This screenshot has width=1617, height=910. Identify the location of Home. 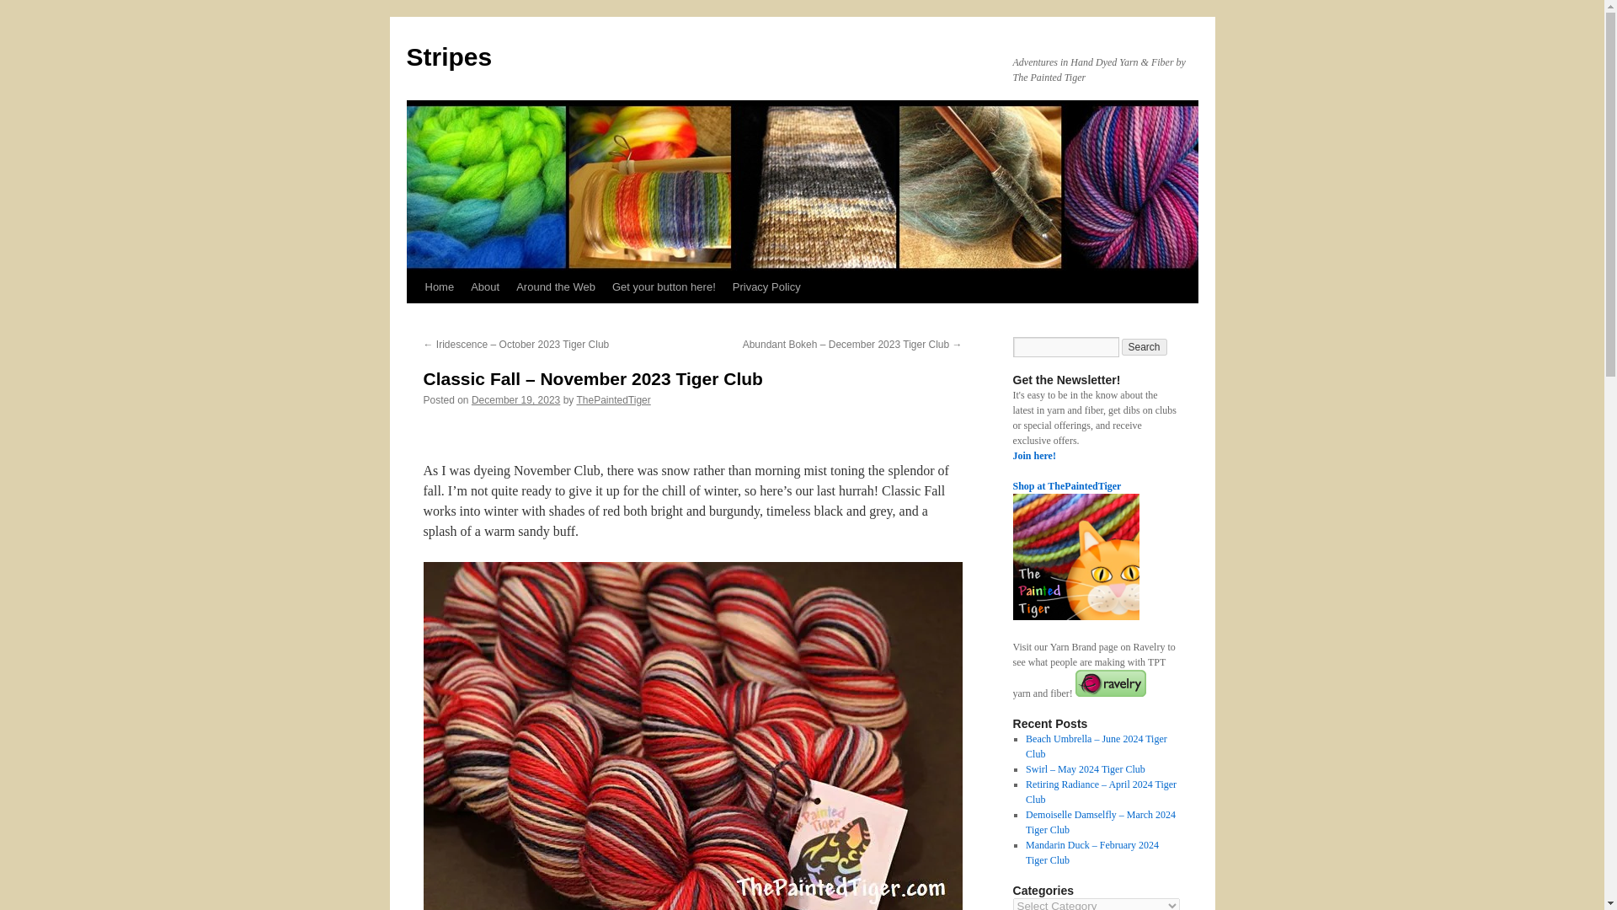
(439, 286).